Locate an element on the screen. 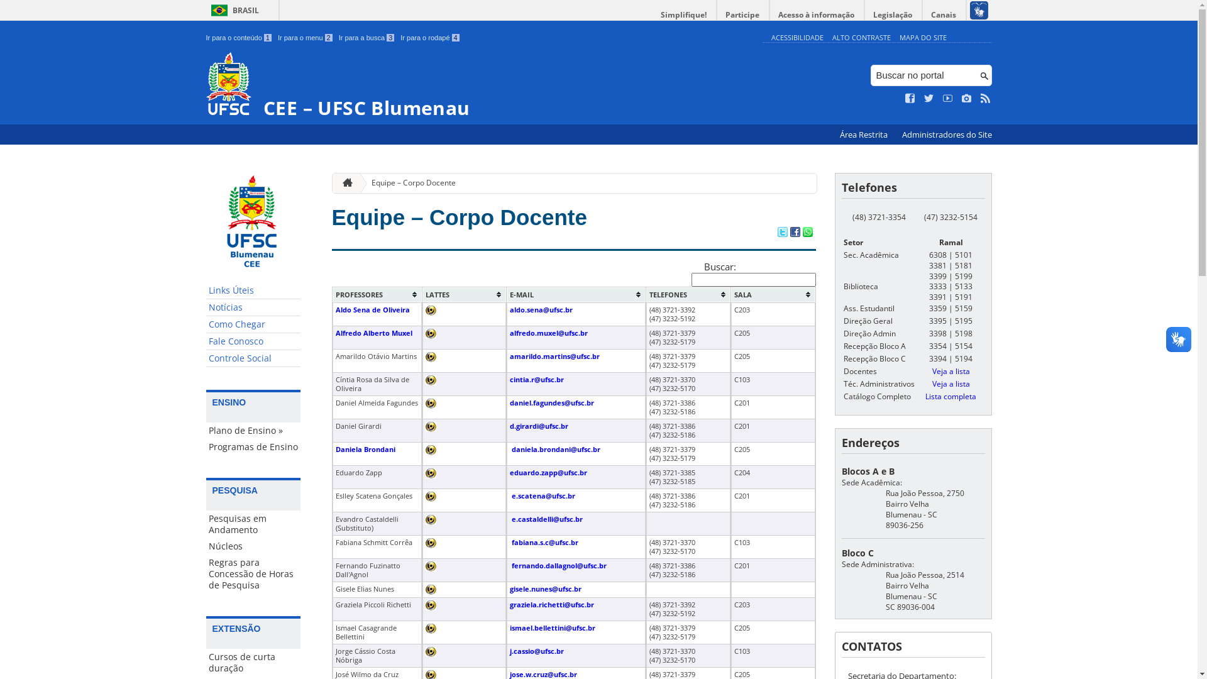 This screenshot has width=1207, height=679. Como Chegar is located at coordinates (253, 324).